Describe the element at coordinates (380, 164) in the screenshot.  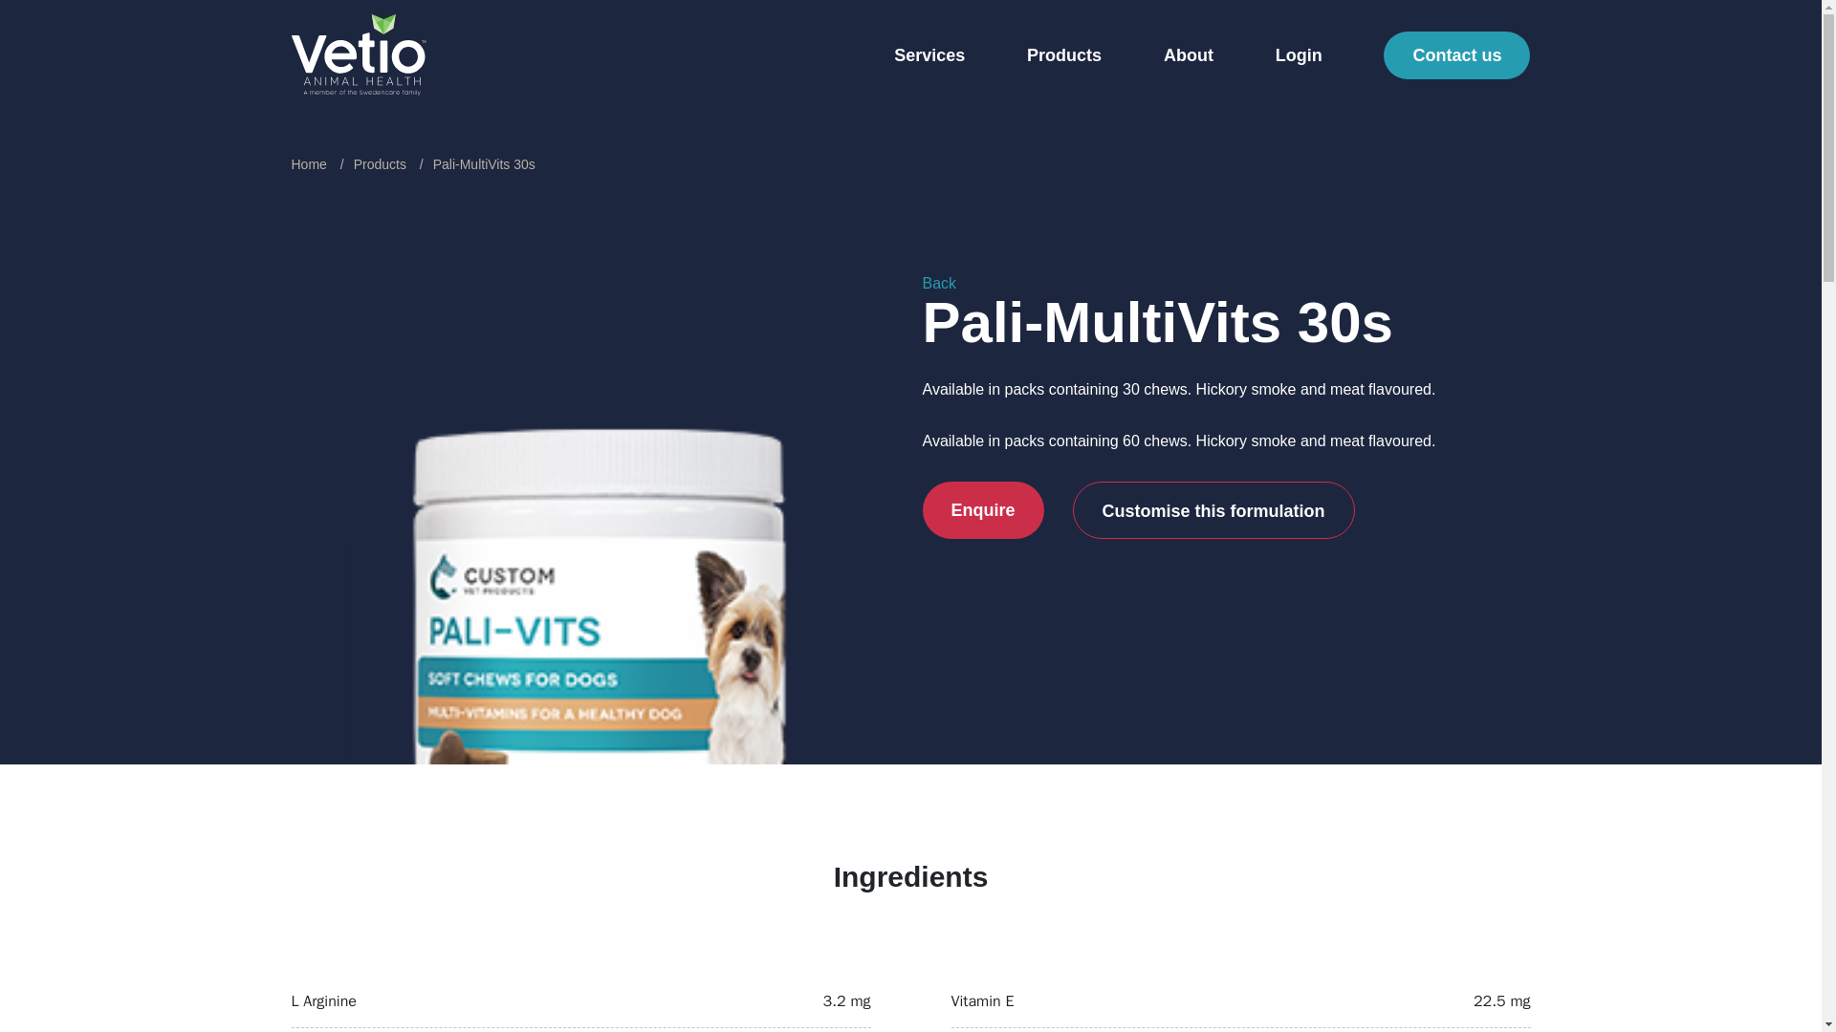
I see `Products` at that location.